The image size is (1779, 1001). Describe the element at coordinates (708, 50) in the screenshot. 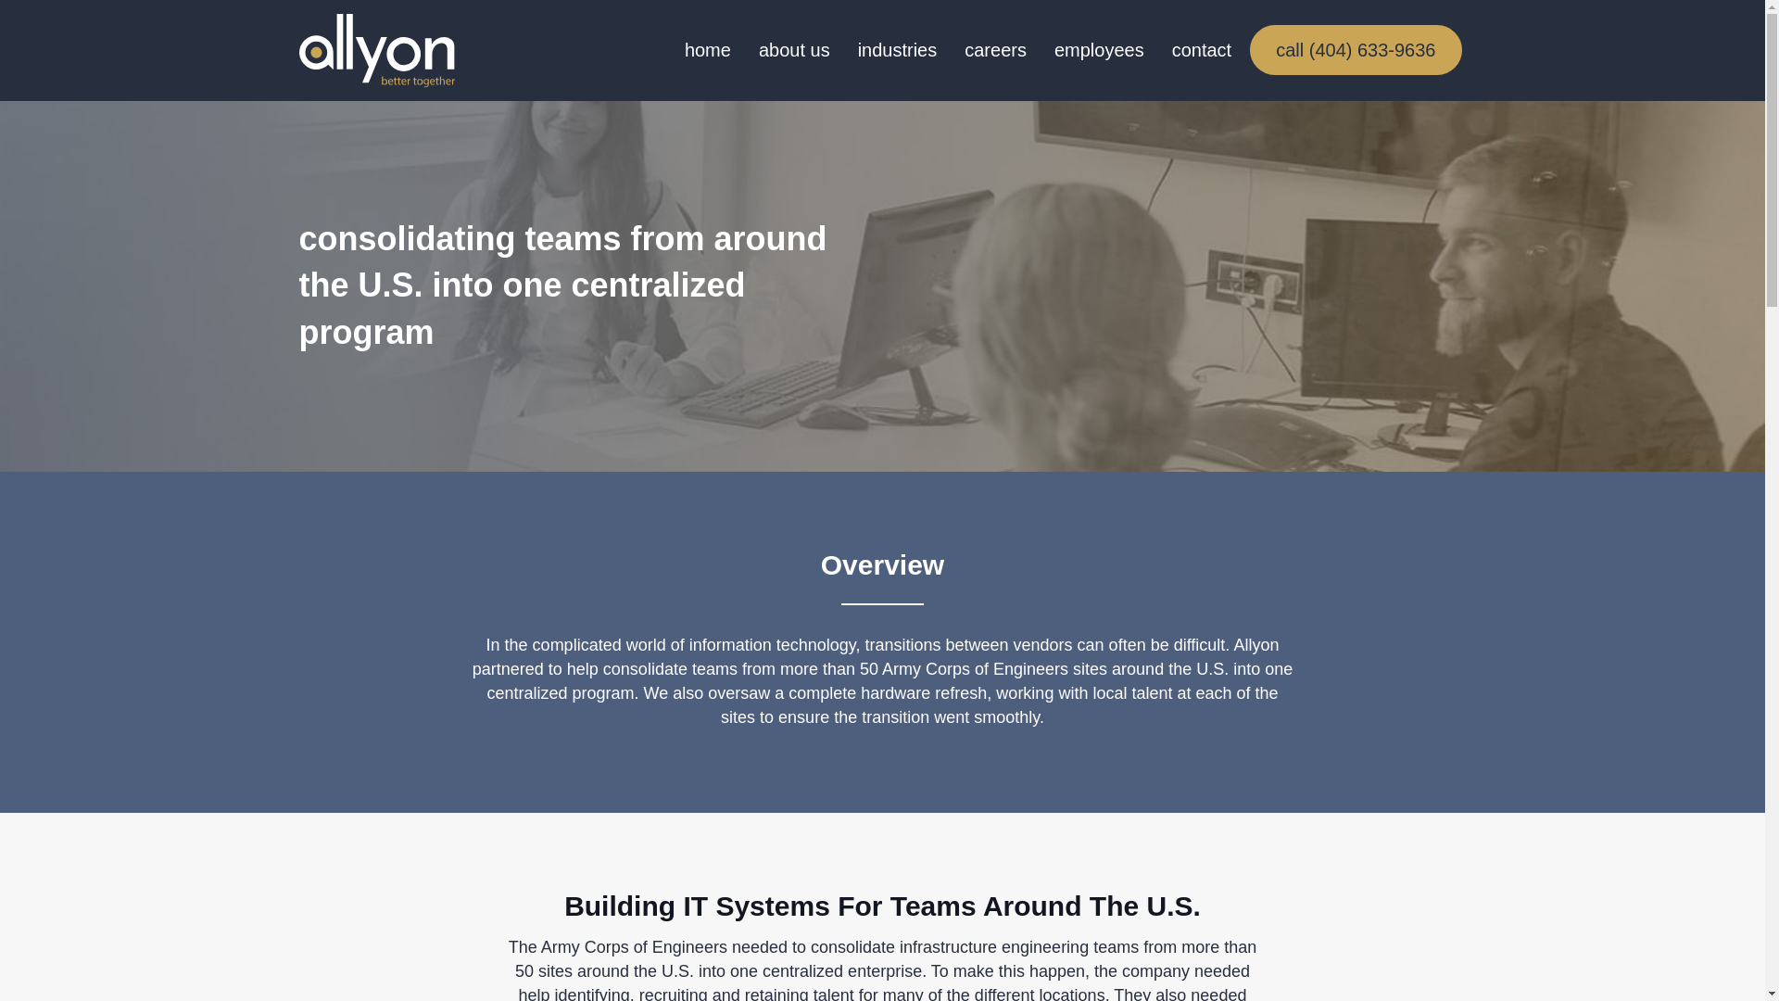

I see `home` at that location.